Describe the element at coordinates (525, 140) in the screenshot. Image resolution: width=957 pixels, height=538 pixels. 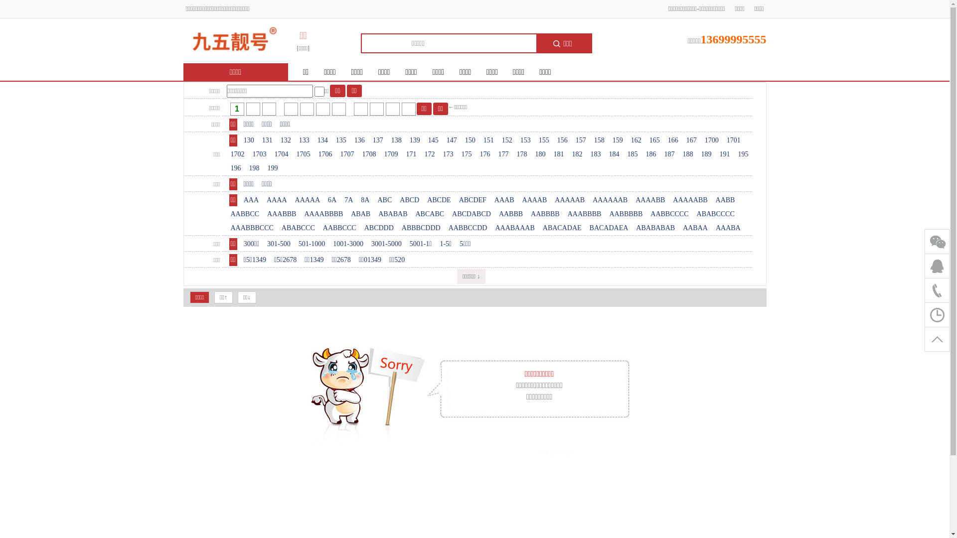
I see `153` at that location.